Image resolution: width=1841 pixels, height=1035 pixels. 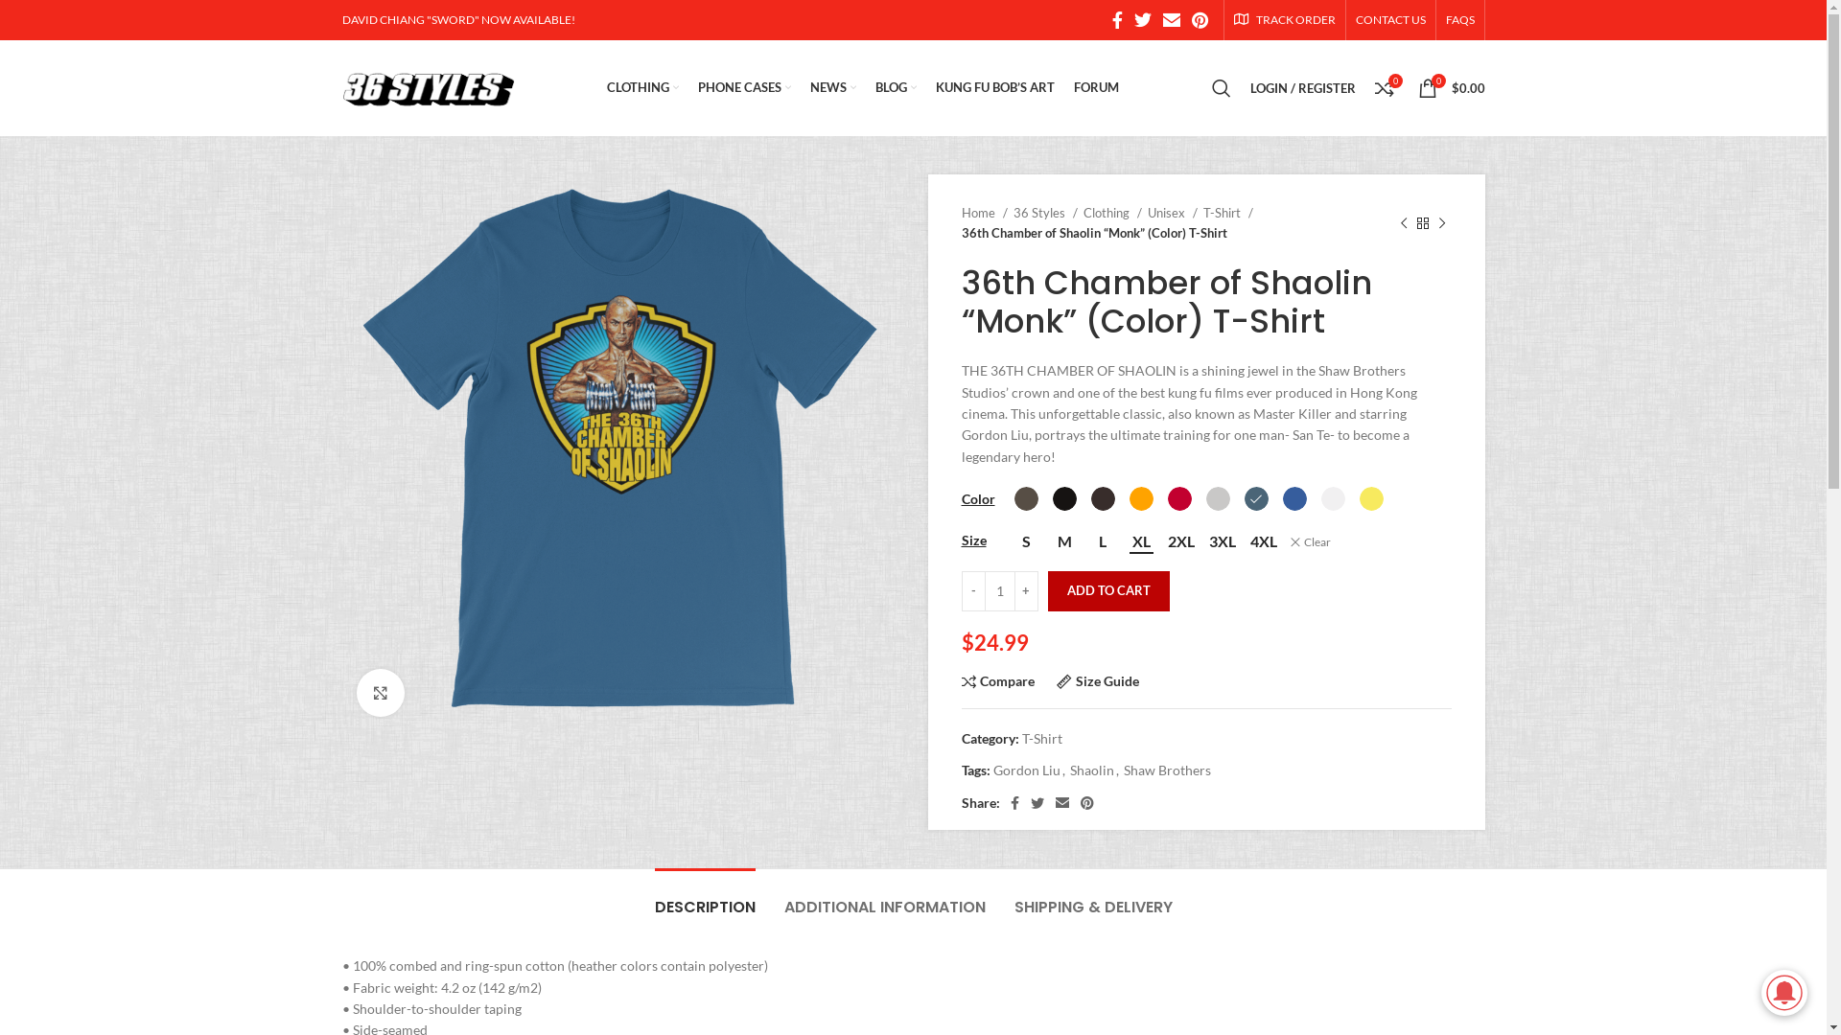 I want to click on Gordon Liu, so click(x=1027, y=770).